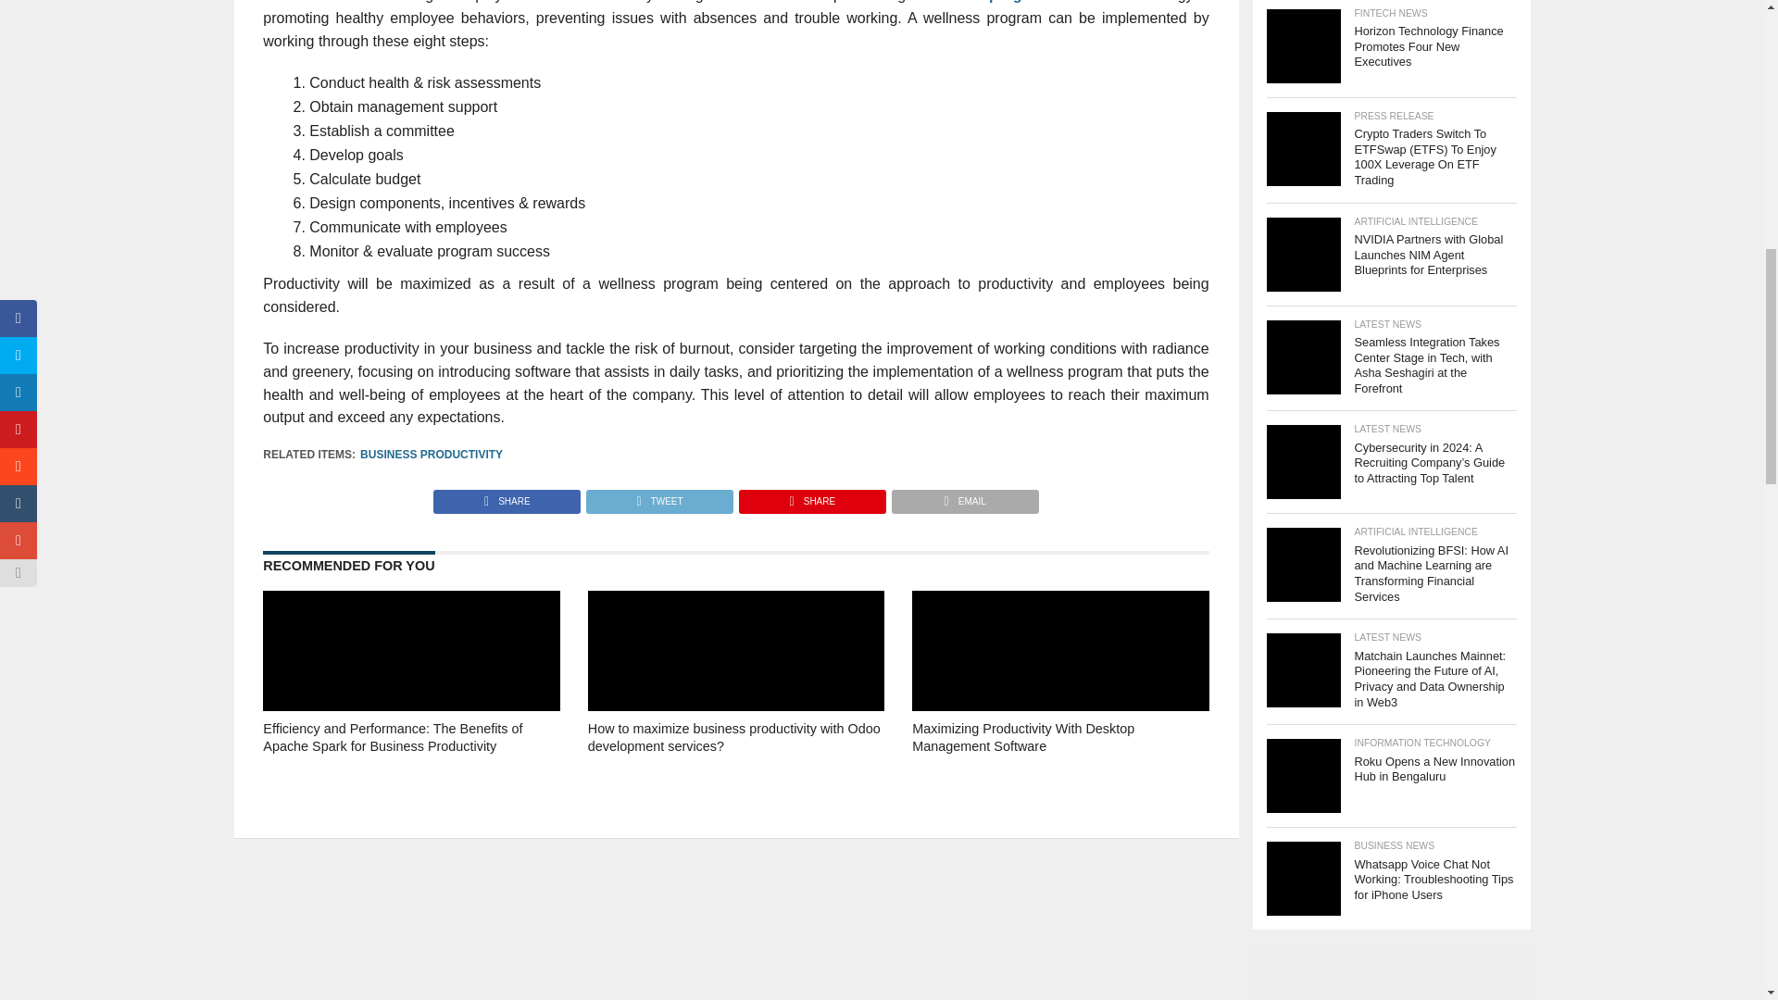 This screenshot has width=1778, height=1000. Describe the element at coordinates (1059, 763) in the screenshot. I see `Maximizing Productivity With Desktop Management Software` at that location.